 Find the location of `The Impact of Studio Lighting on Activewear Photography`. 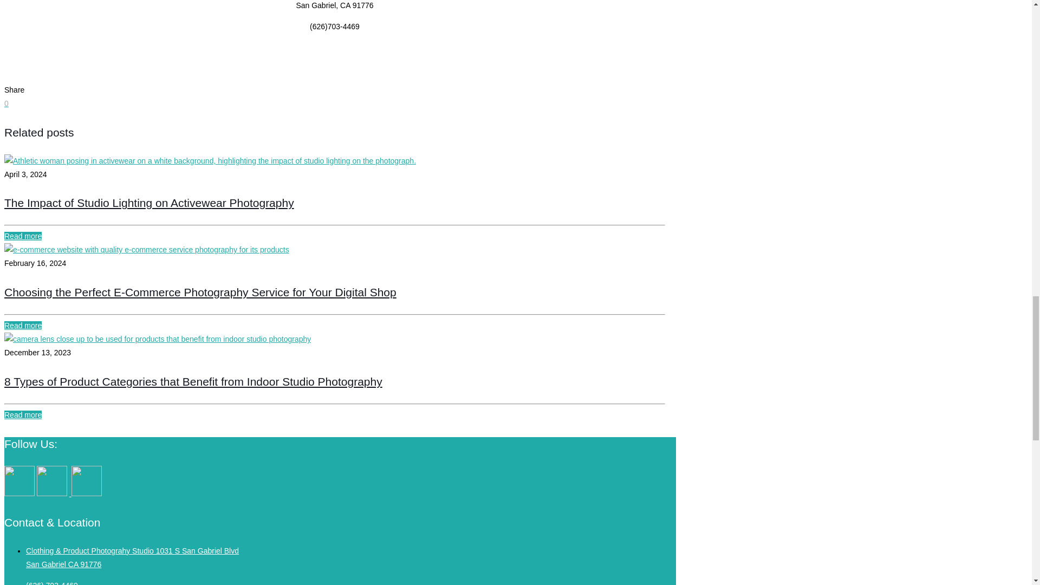

The Impact of Studio Lighting on Activewear Photography is located at coordinates (149, 203).